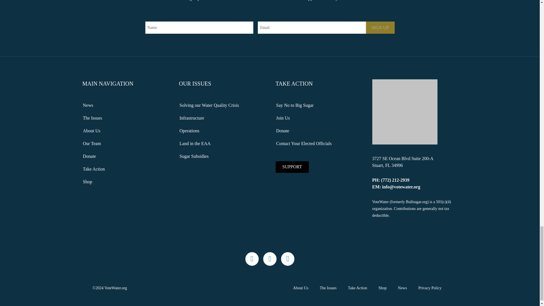  What do you see at coordinates (222, 118) in the screenshot?
I see `Infrastructure` at bounding box center [222, 118].